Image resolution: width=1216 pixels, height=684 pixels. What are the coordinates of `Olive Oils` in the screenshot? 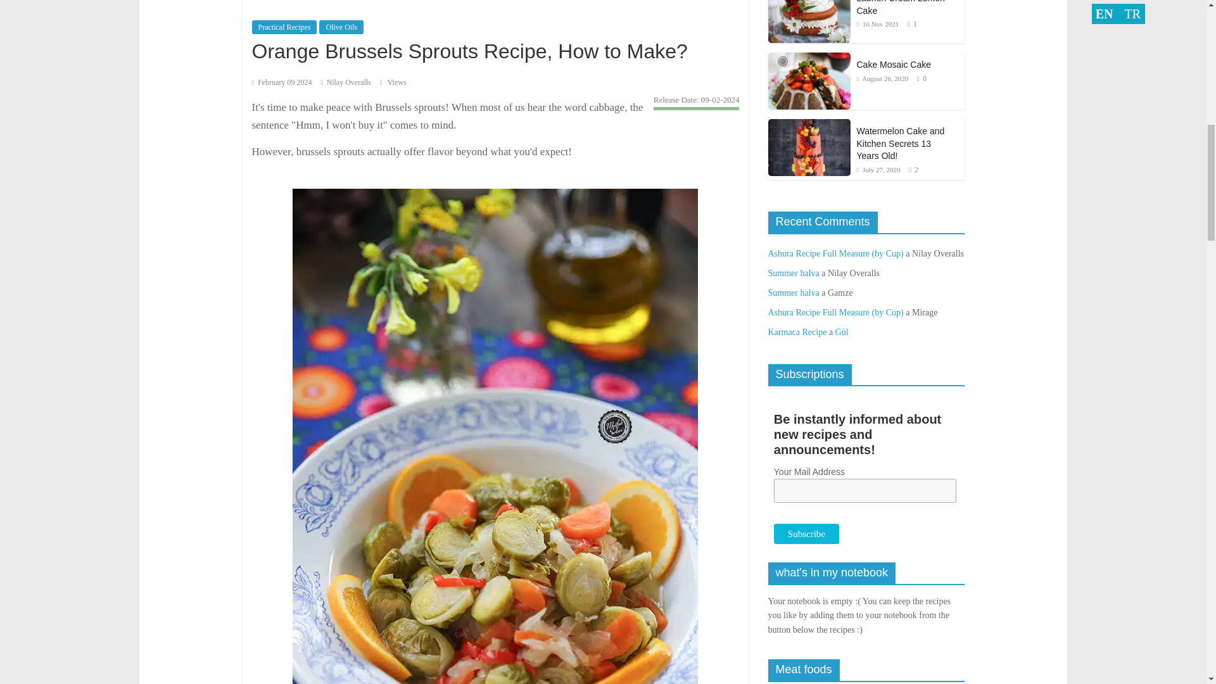 It's located at (341, 27).